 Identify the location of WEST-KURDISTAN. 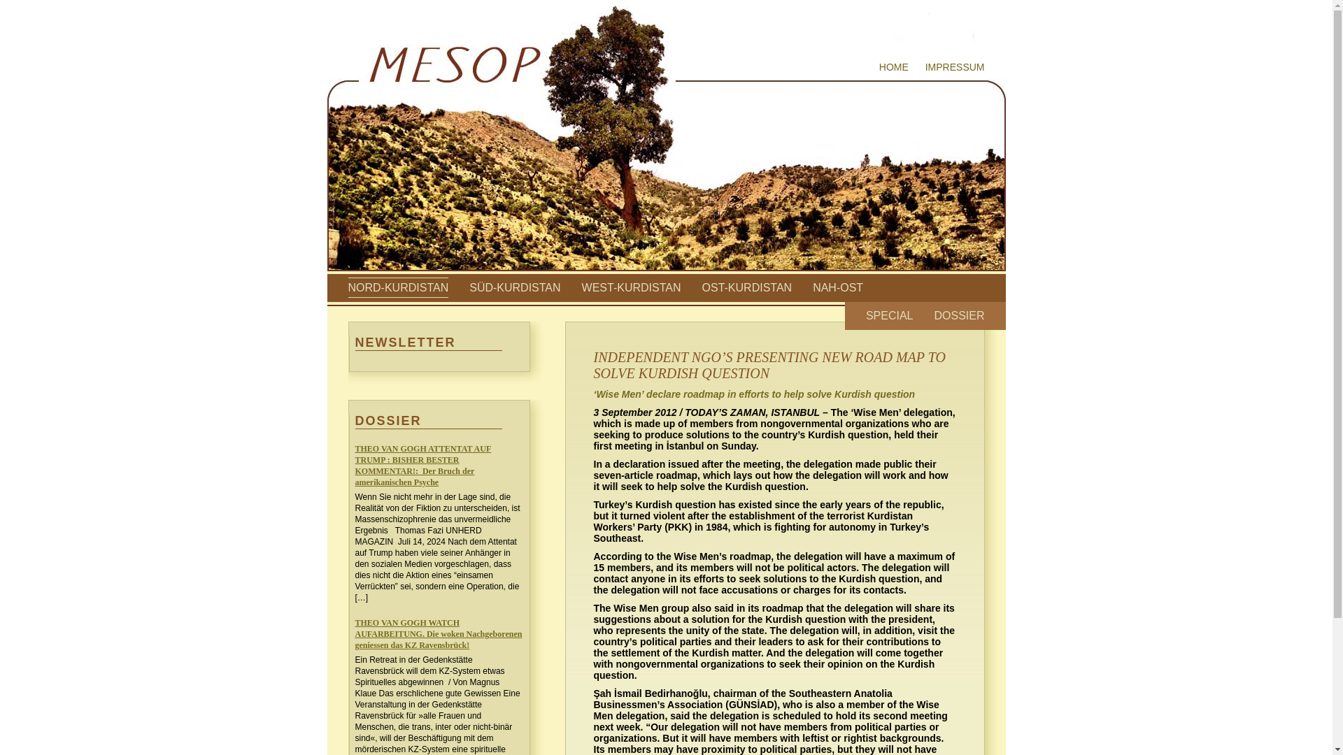
(631, 287).